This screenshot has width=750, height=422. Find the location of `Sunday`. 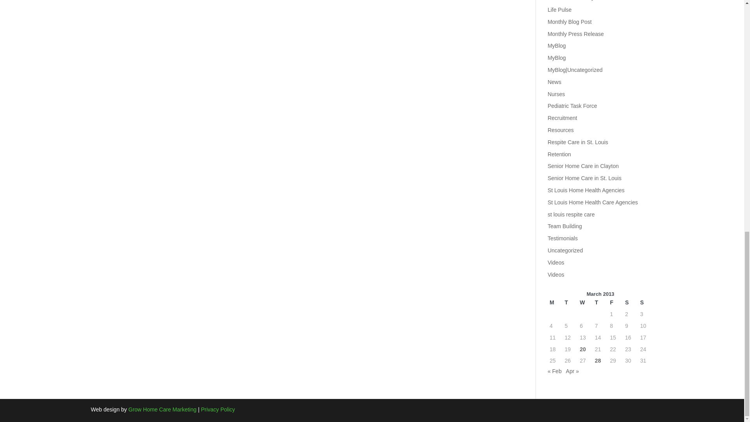

Sunday is located at coordinates (645, 302).